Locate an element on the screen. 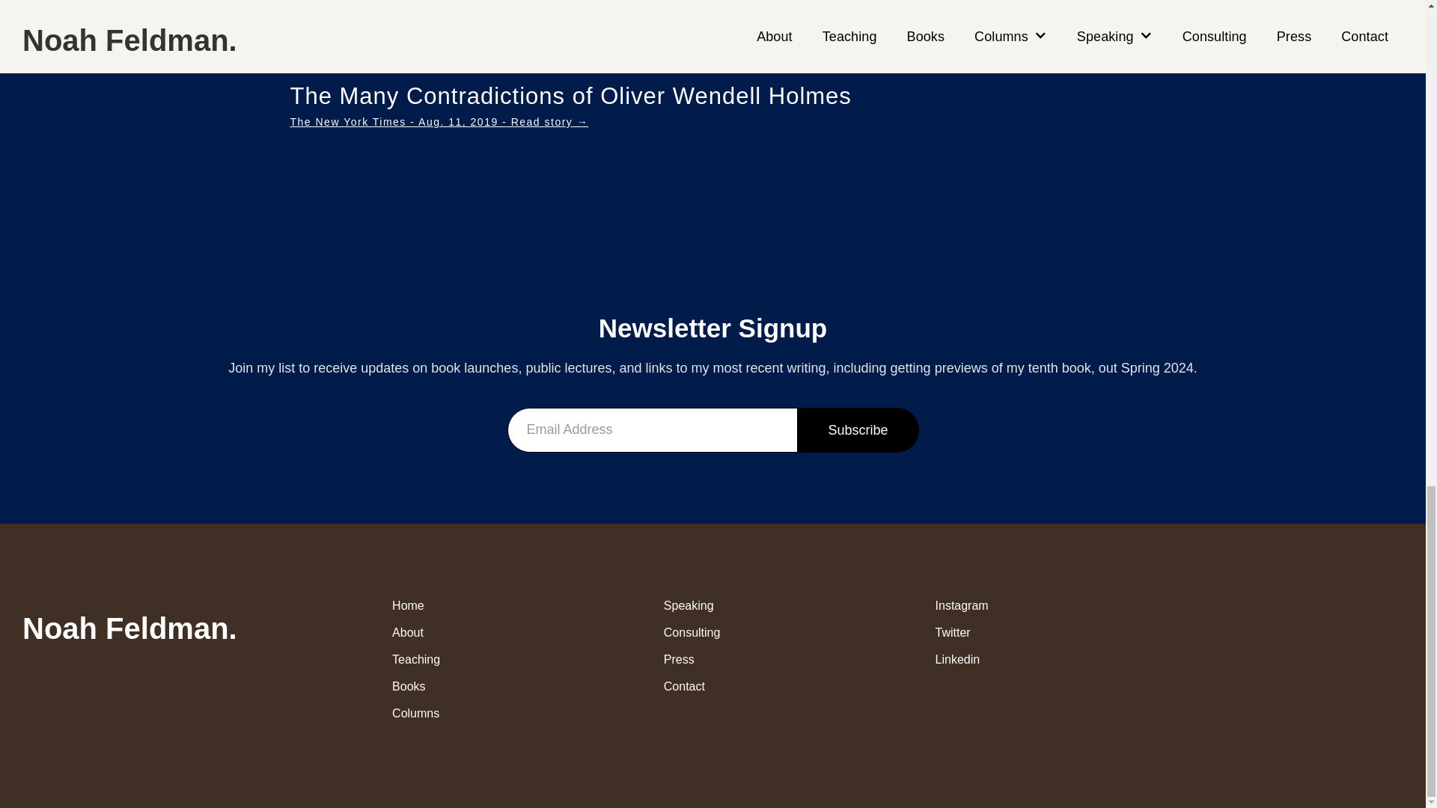  Subscribe is located at coordinates (858, 429).